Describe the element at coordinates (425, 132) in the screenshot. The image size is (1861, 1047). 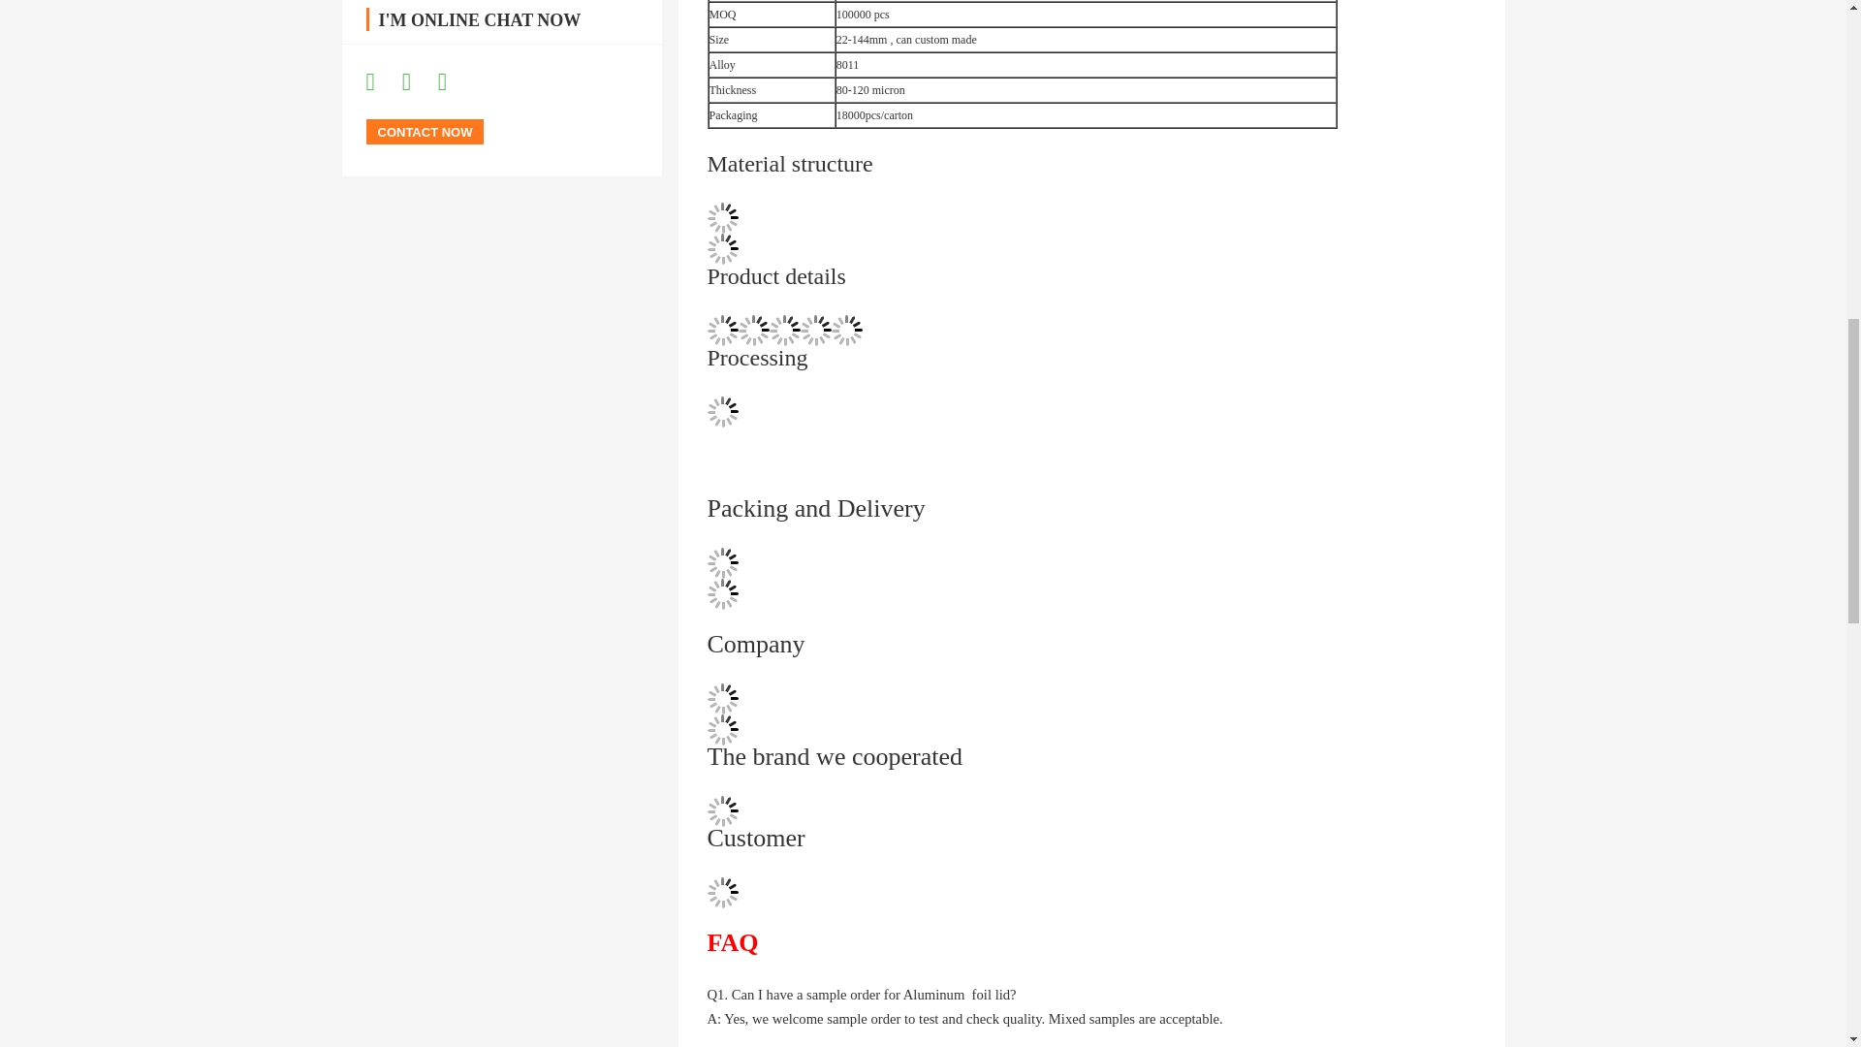
I see `Contact Now` at that location.